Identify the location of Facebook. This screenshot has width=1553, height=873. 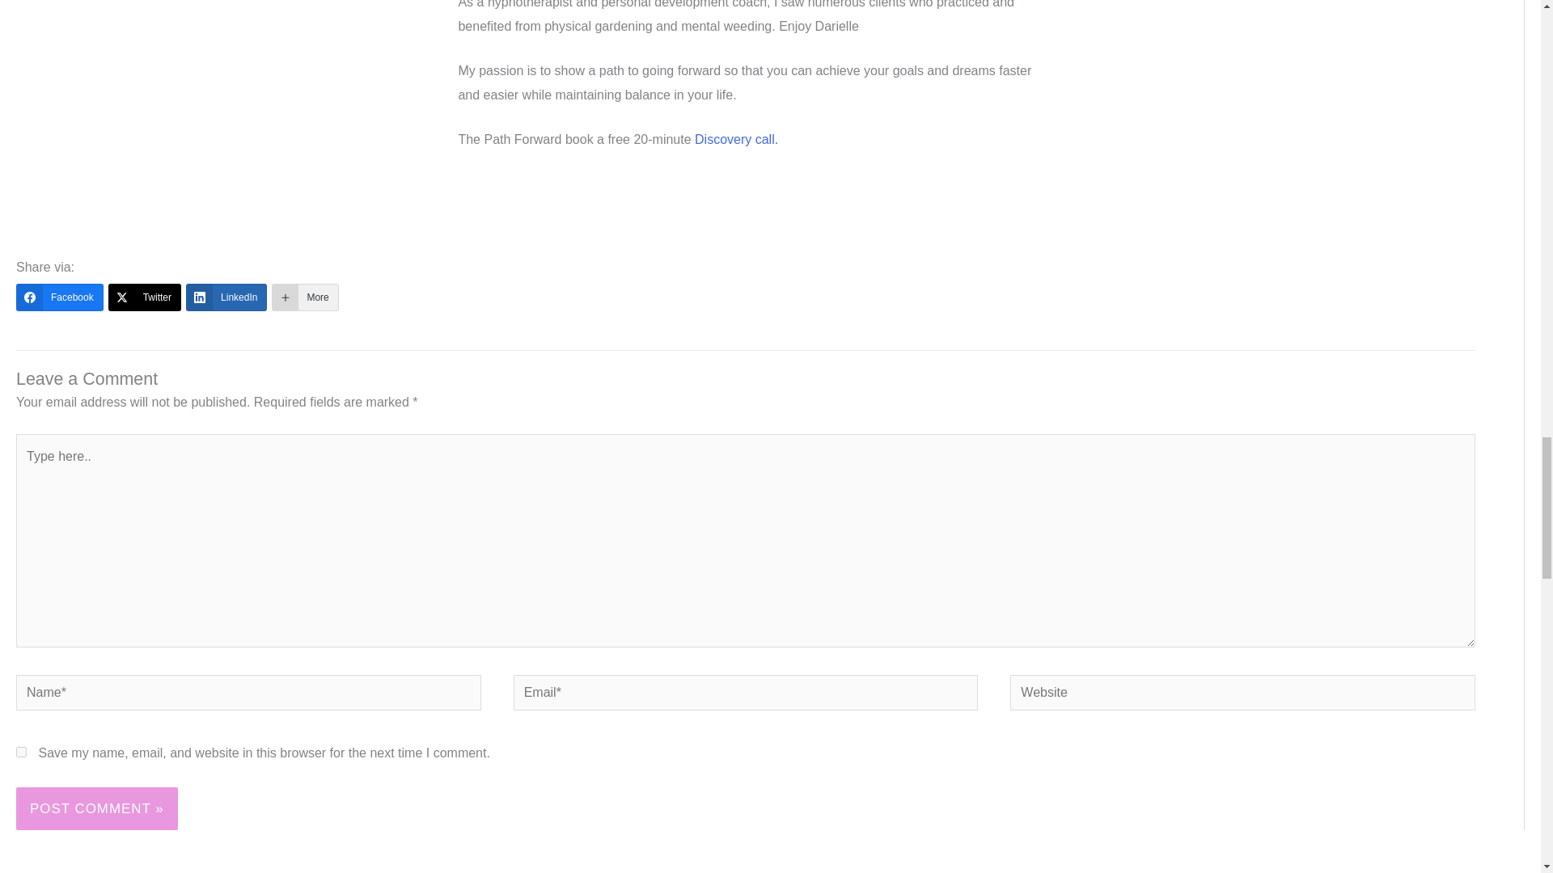
(60, 297).